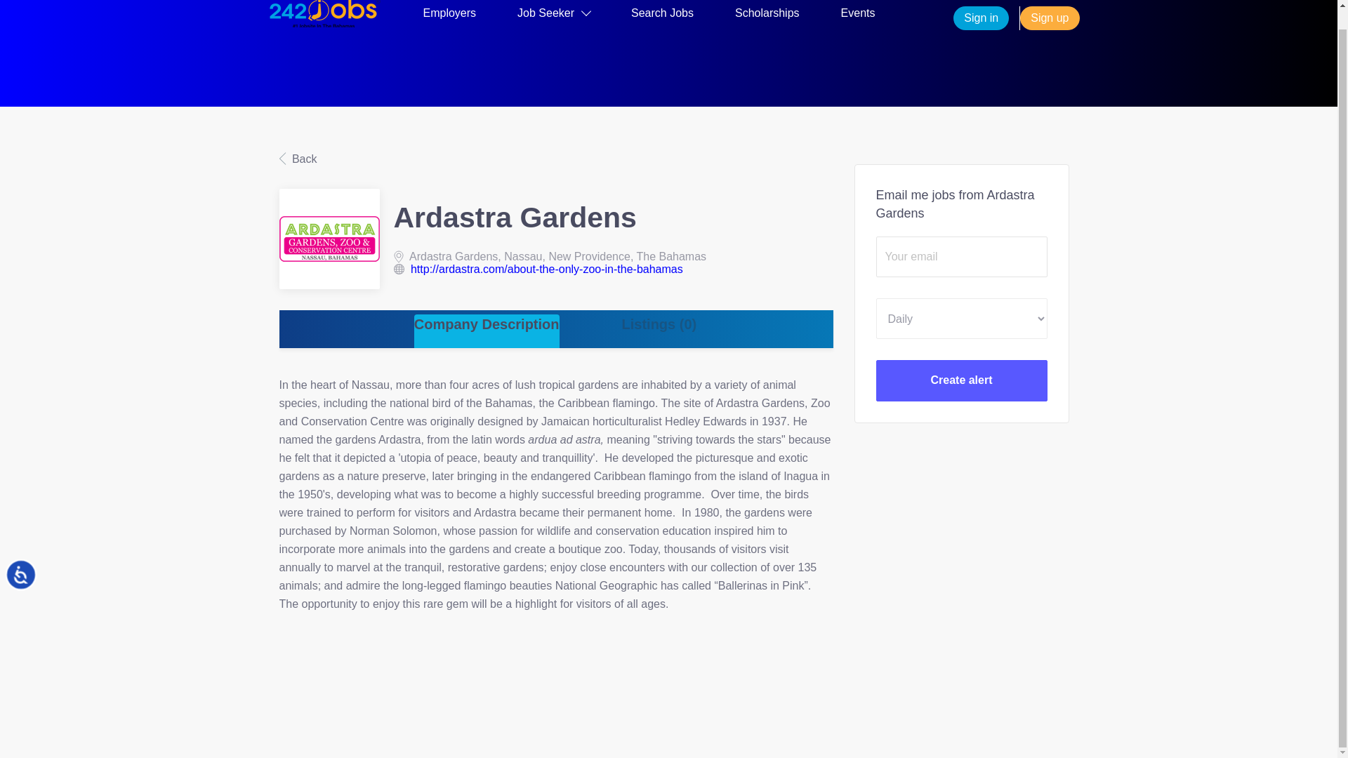 The width and height of the screenshot is (1348, 758). What do you see at coordinates (980, 18) in the screenshot?
I see `Sign in` at bounding box center [980, 18].